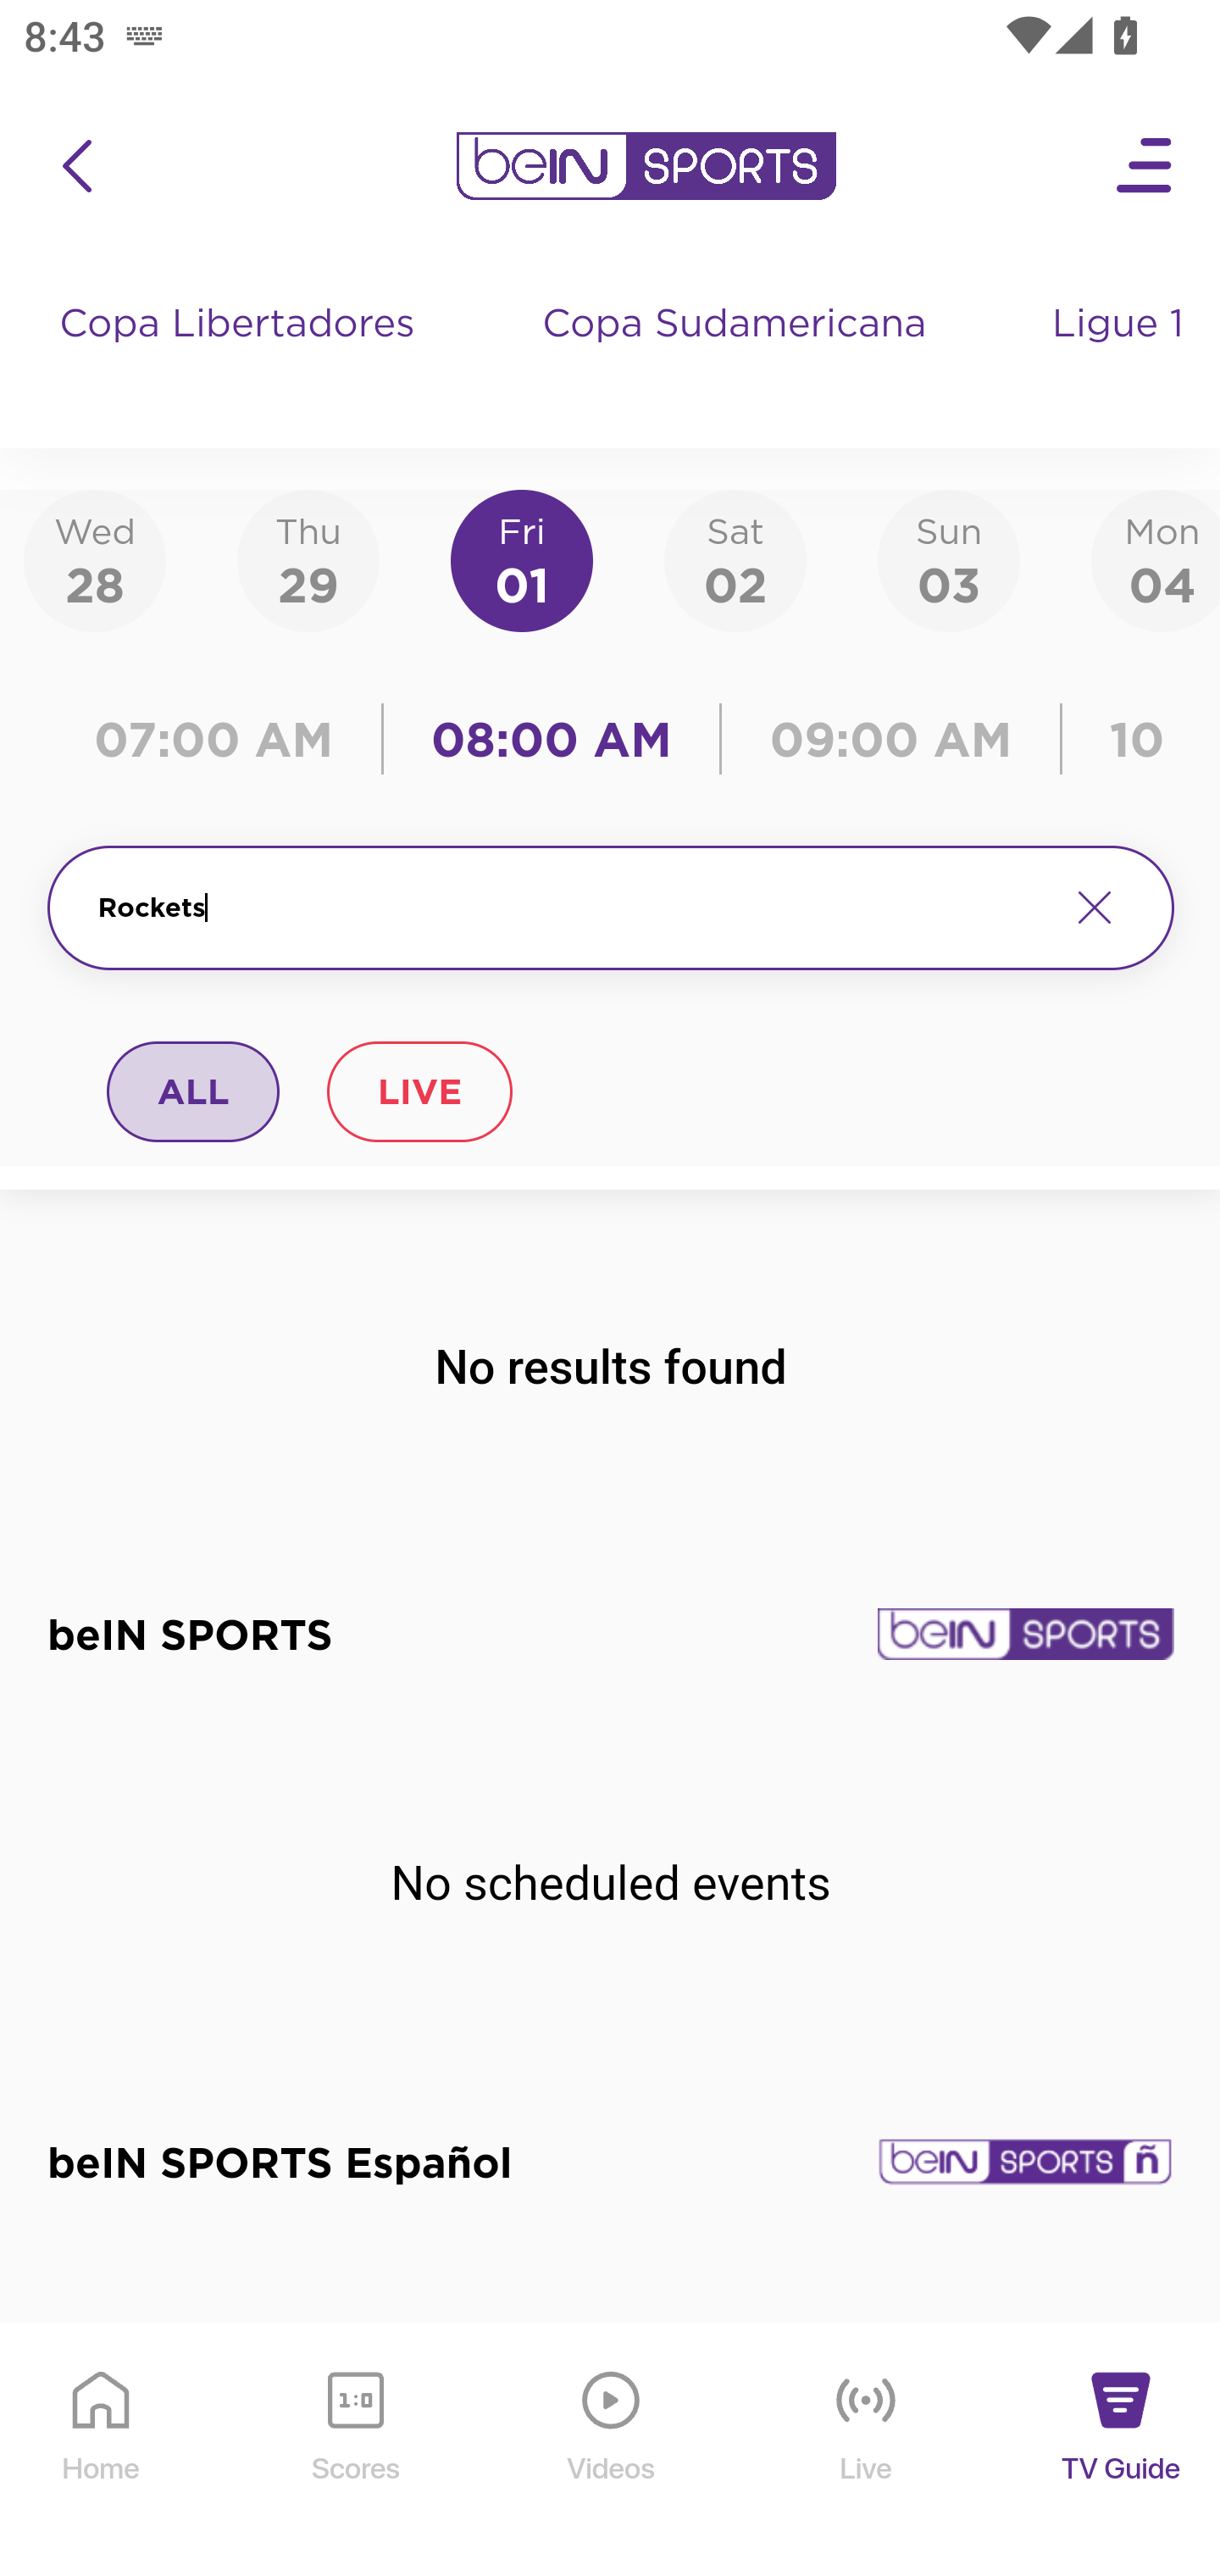 The width and height of the screenshot is (1220, 2576). I want to click on Mon04, so click(1156, 559).